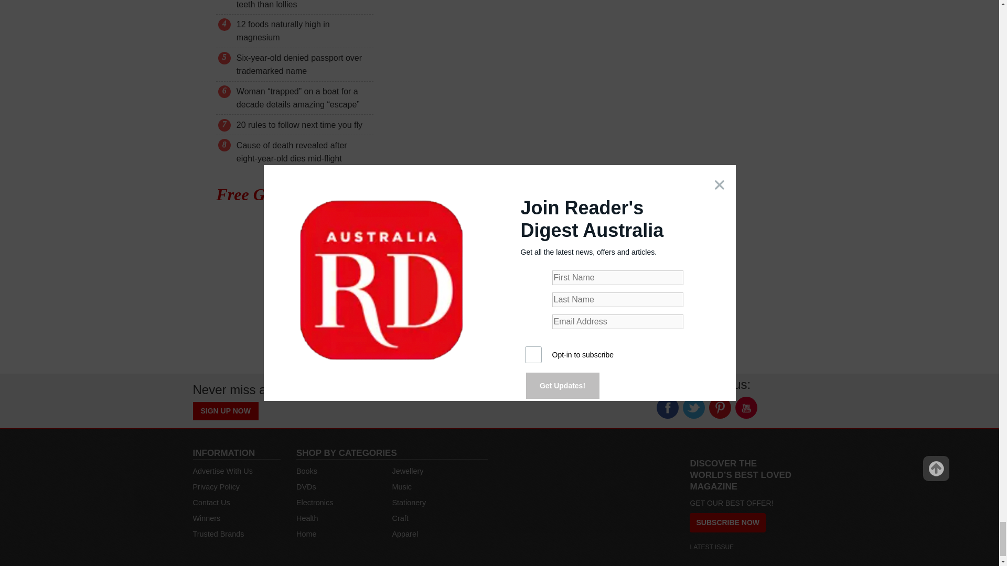 This screenshot has width=1007, height=566. I want to click on Trivia, so click(238, 228).